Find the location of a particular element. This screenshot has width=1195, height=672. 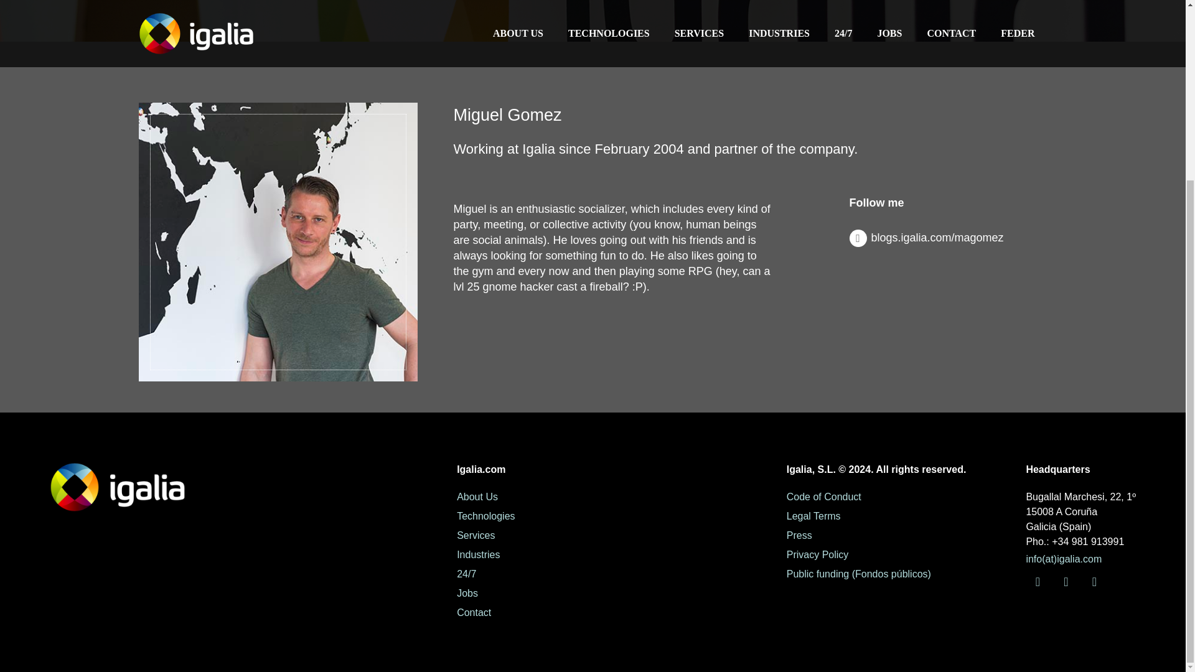

Services is located at coordinates (476, 535).